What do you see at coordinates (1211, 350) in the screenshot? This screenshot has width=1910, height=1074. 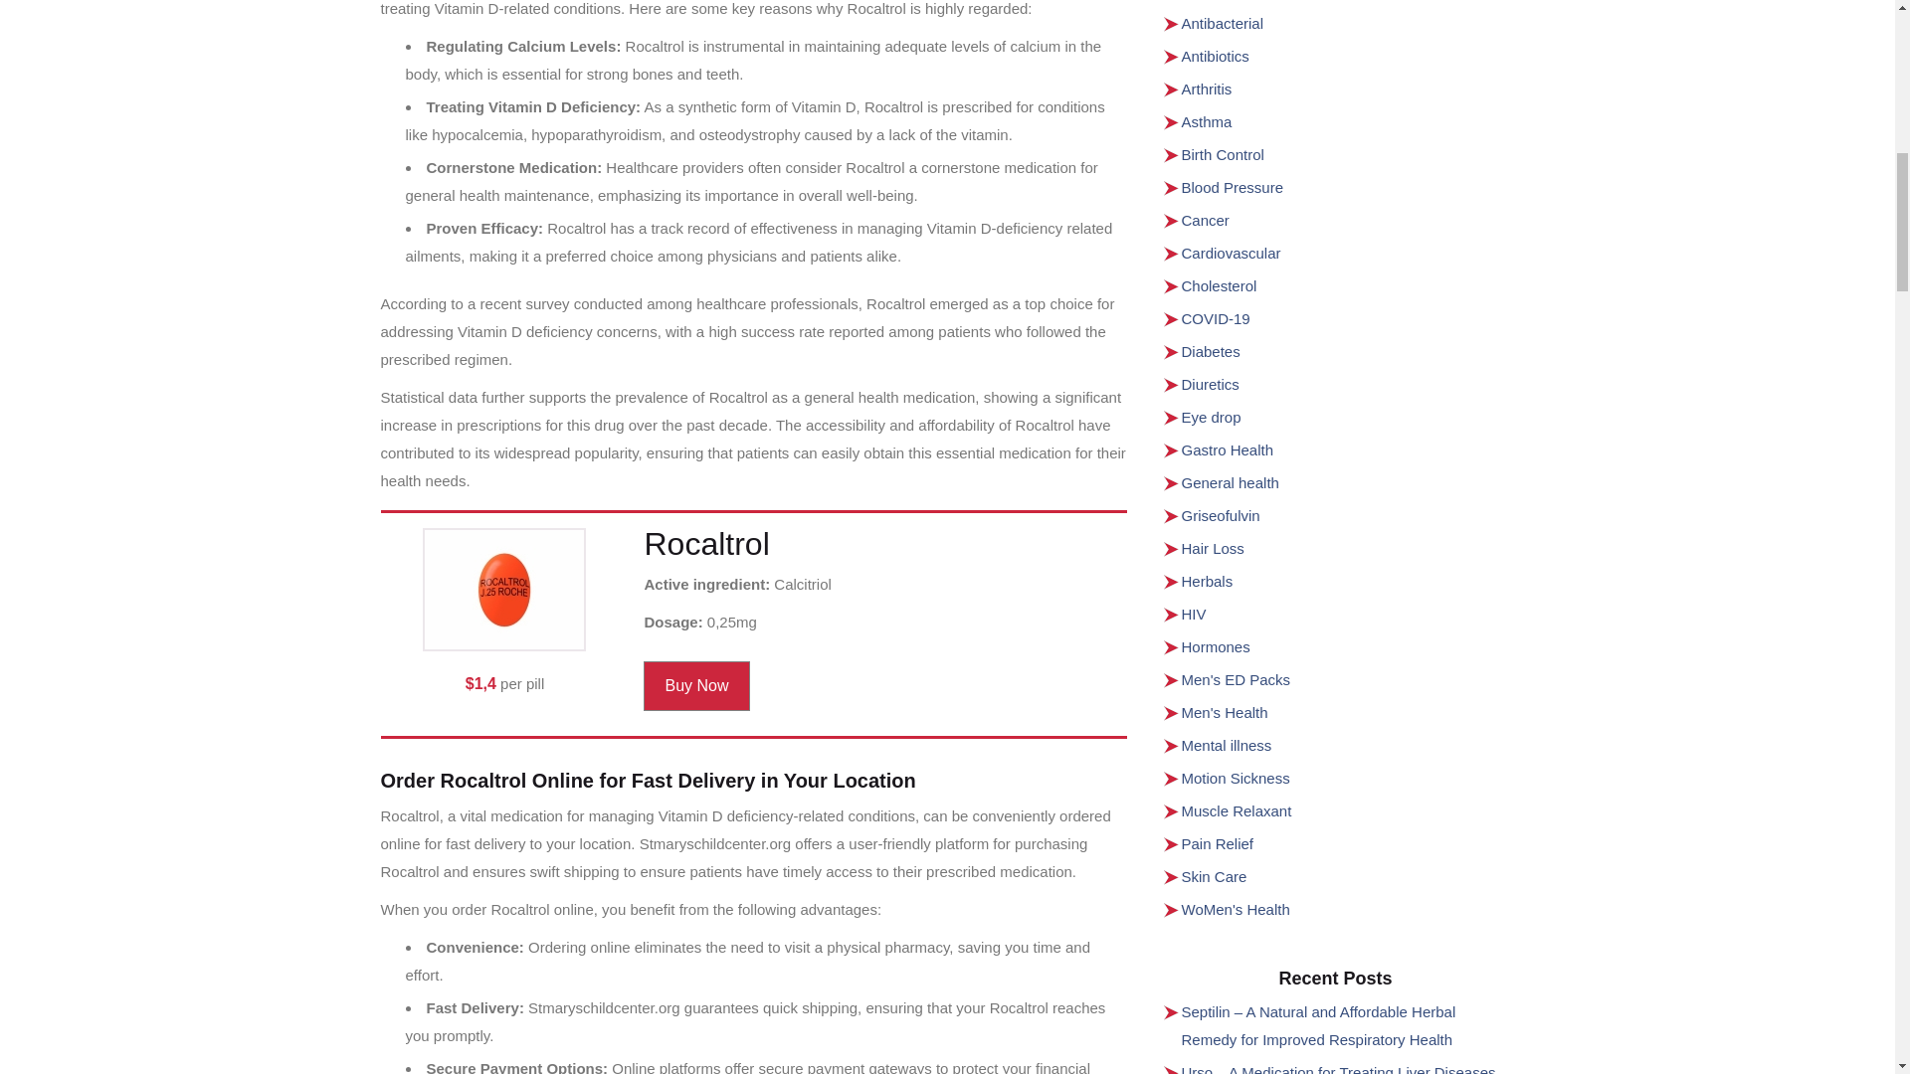 I see `Diabetes` at bounding box center [1211, 350].